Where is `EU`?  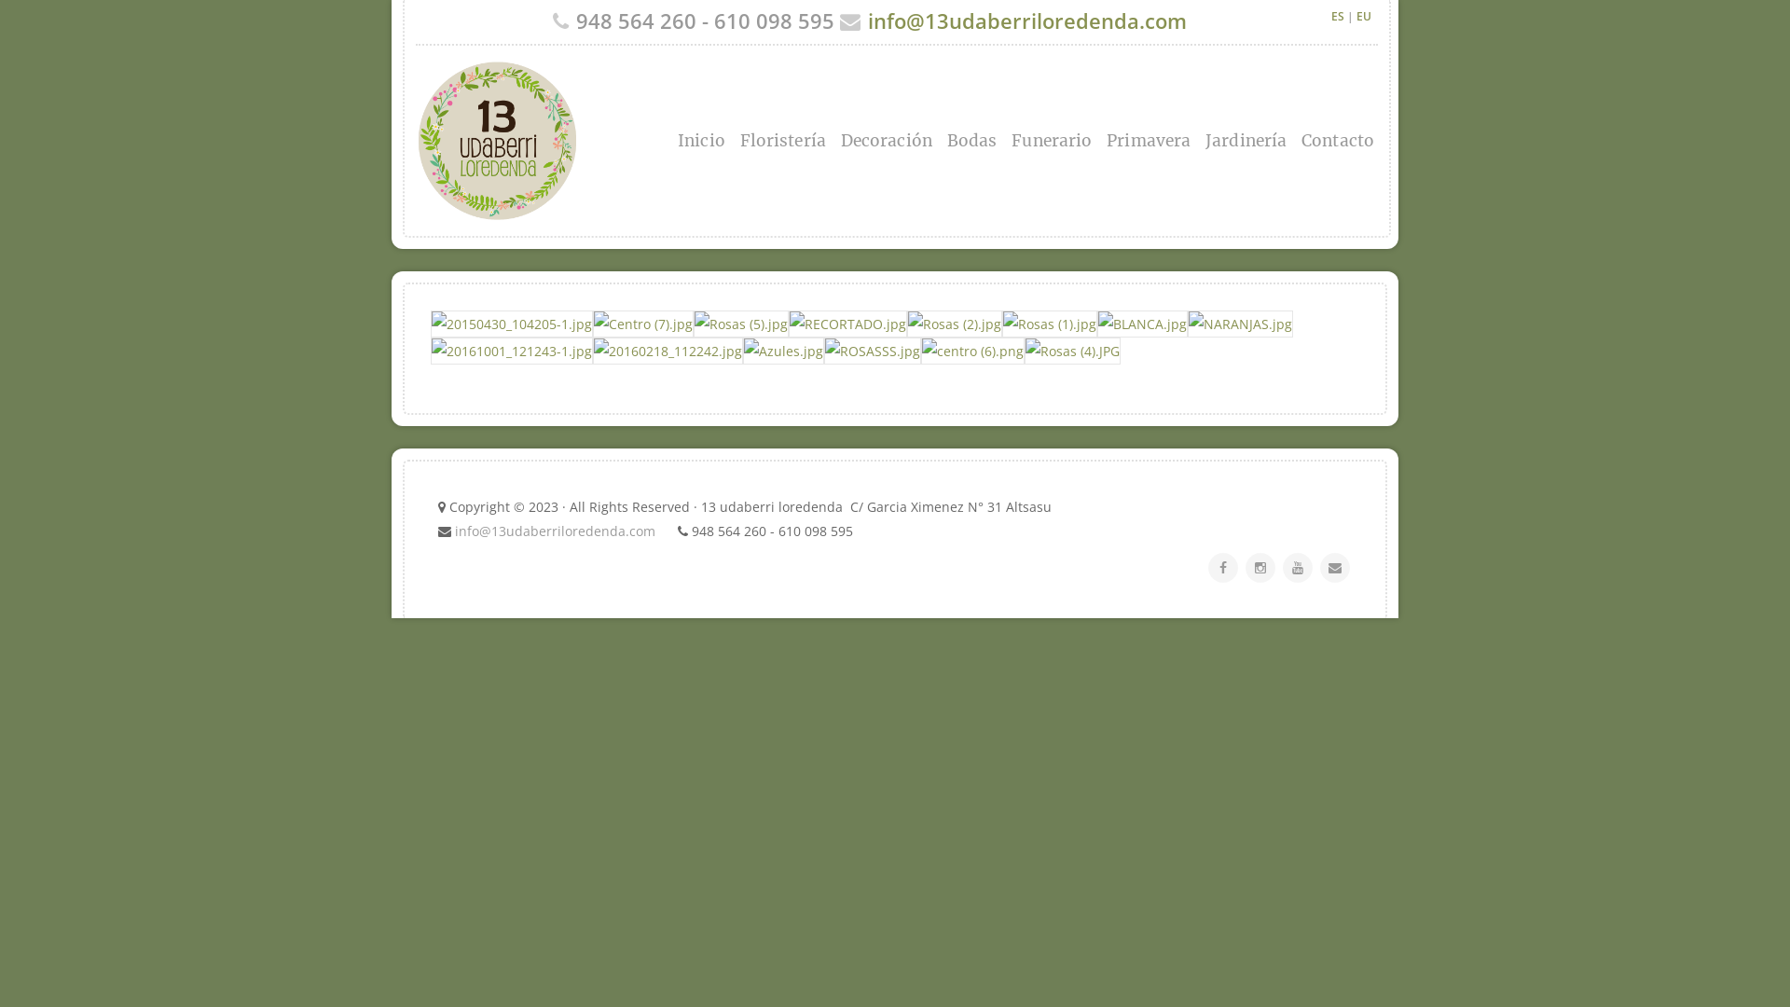 EU is located at coordinates (1364, 17).